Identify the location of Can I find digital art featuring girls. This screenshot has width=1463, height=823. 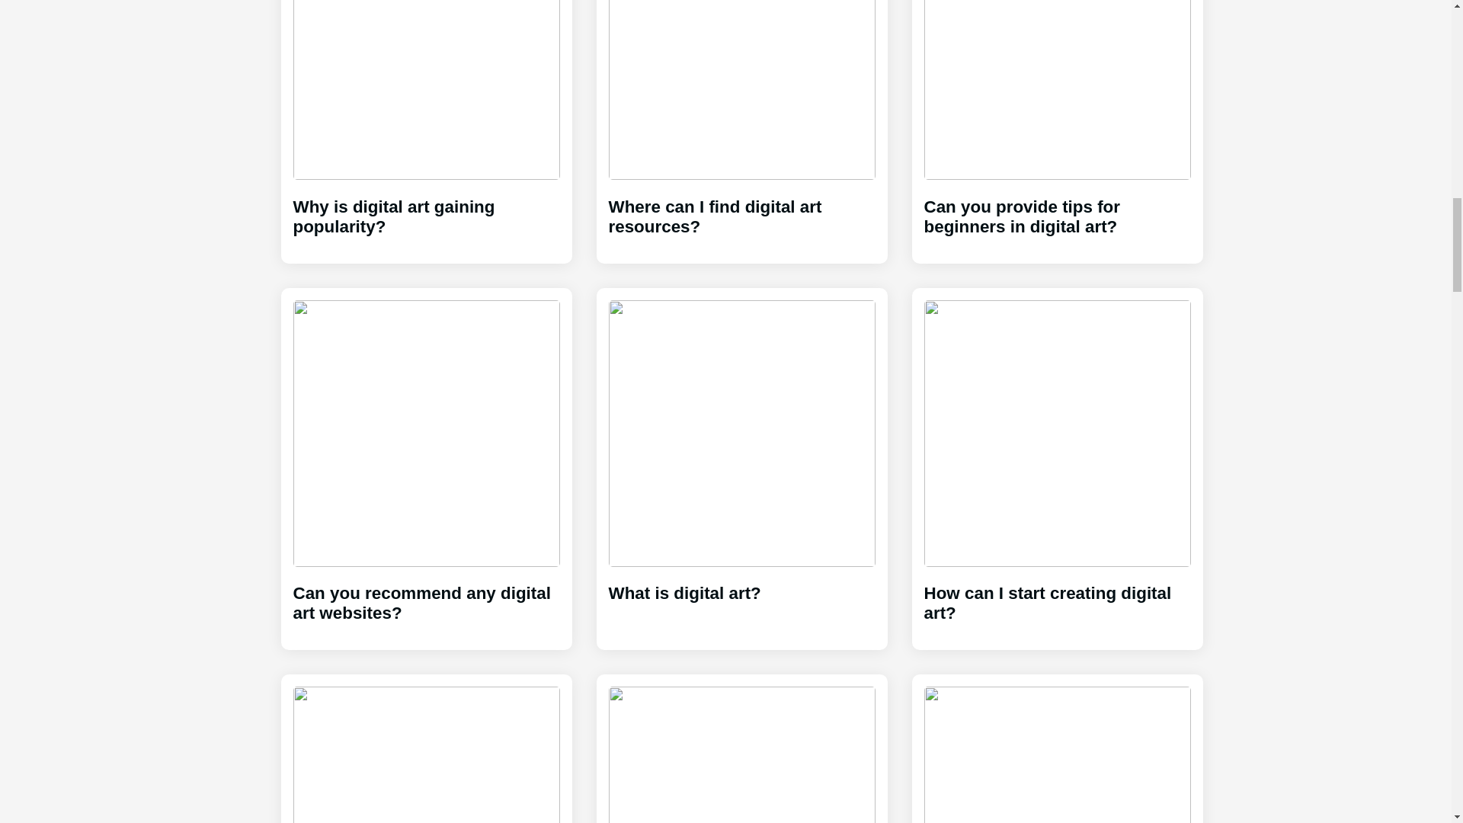
(741, 754).